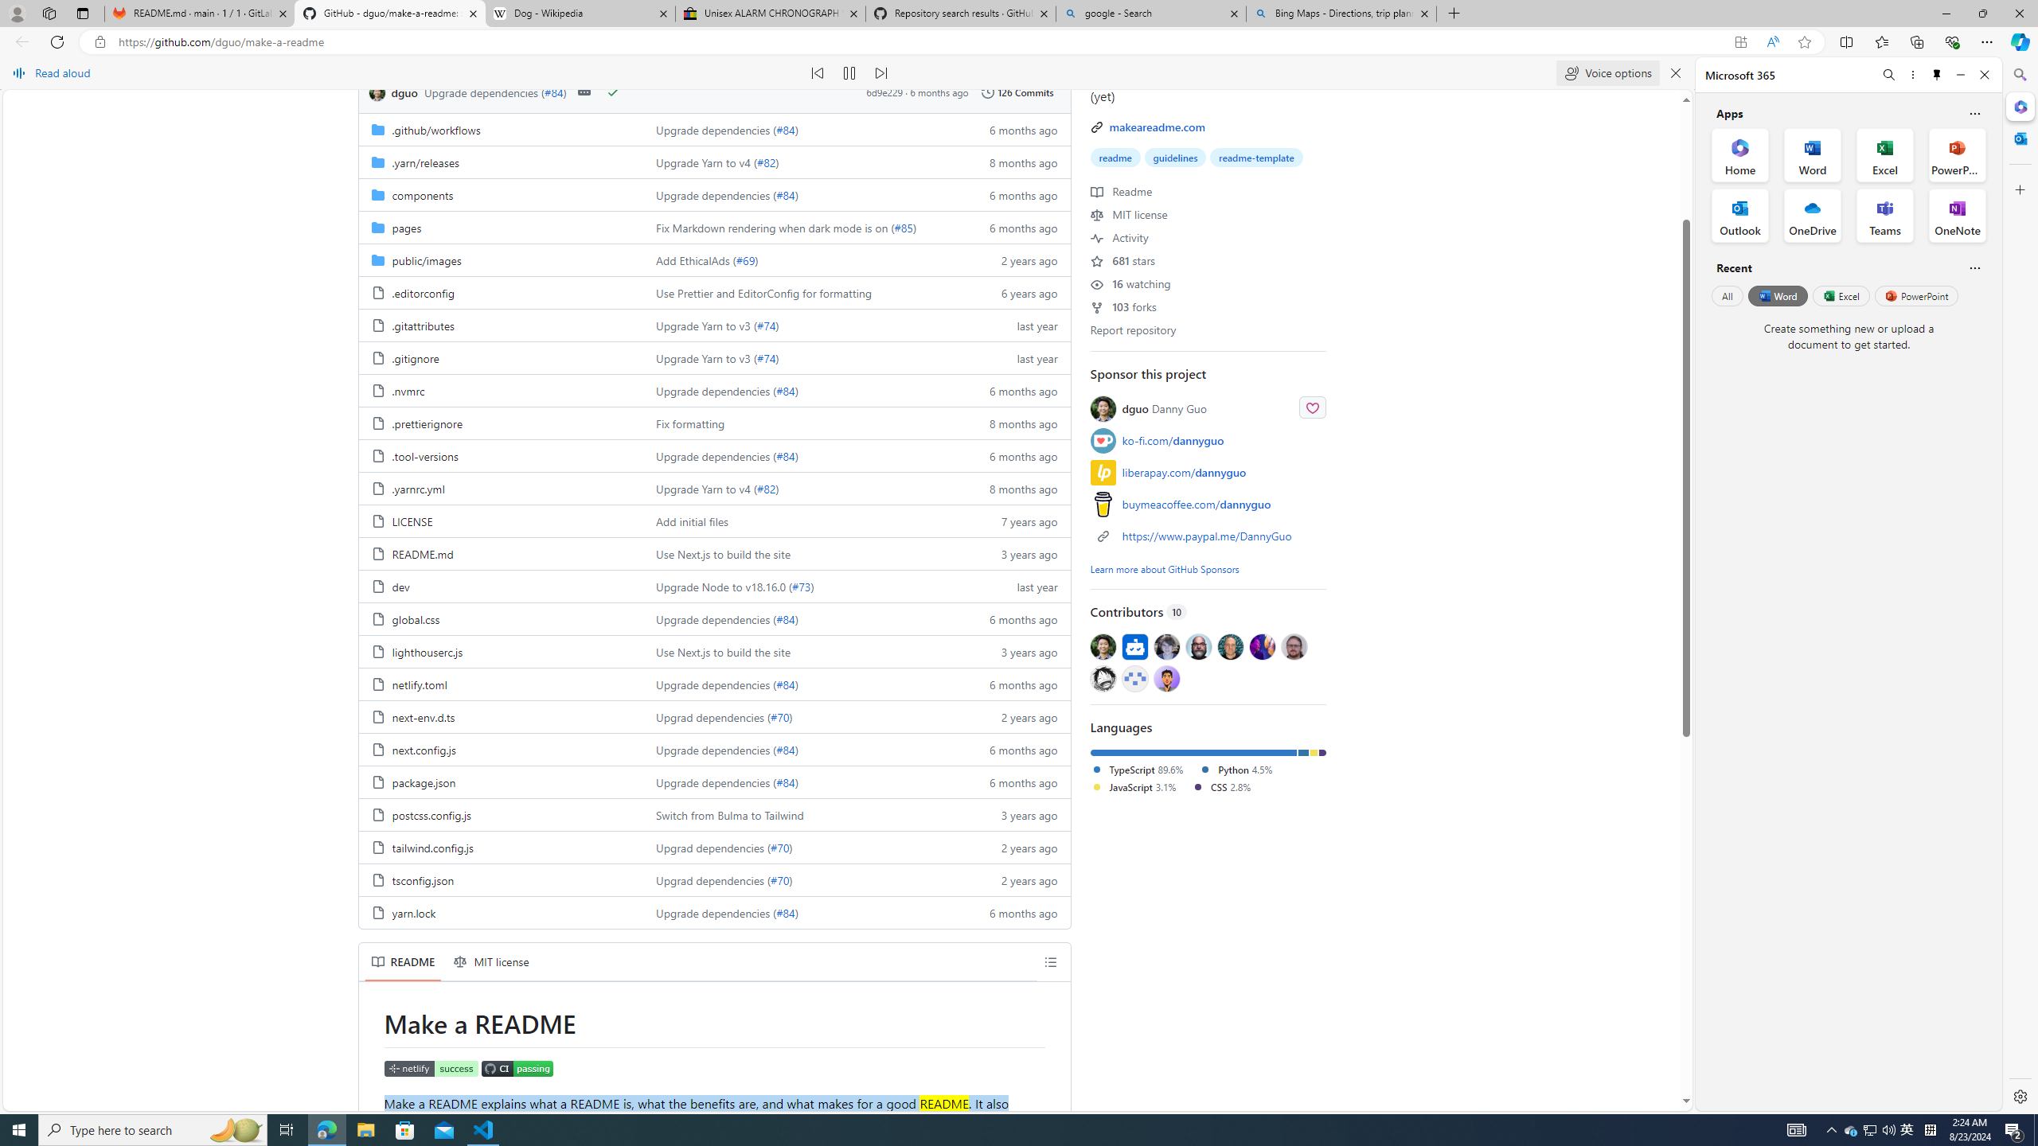 This screenshot has width=2038, height=1146. What do you see at coordinates (436, 129) in the screenshot?
I see `.github/workflows, (Directory)` at bounding box center [436, 129].